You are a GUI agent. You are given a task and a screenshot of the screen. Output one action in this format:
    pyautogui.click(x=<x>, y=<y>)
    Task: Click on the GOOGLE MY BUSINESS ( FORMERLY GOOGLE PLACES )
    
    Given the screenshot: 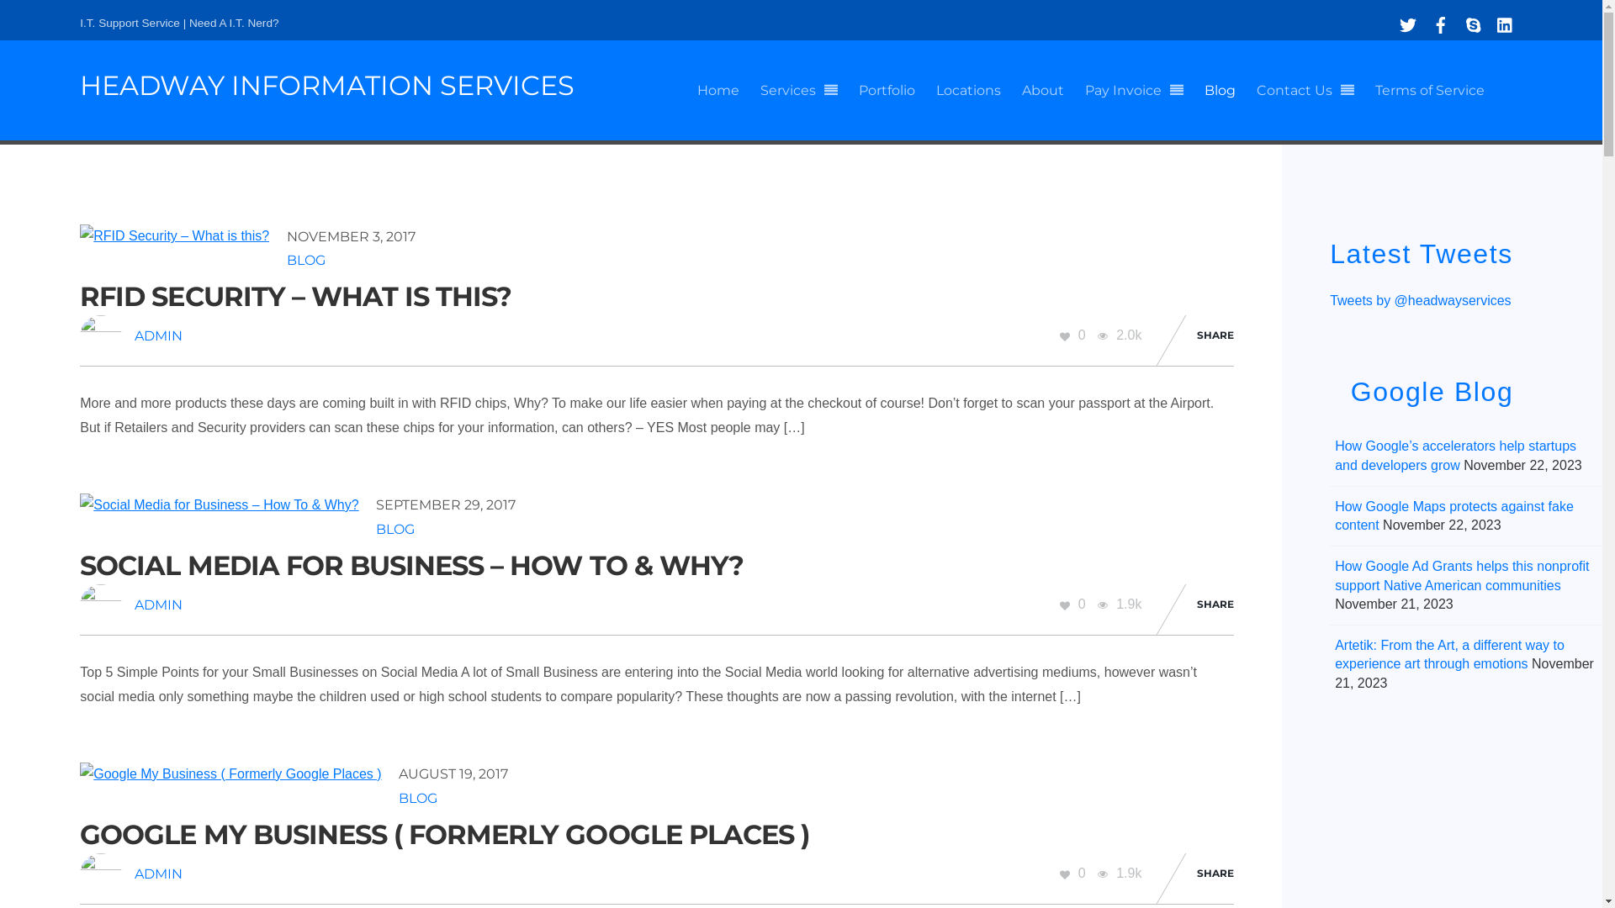 What is the action you would take?
    pyautogui.click(x=444, y=834)
    